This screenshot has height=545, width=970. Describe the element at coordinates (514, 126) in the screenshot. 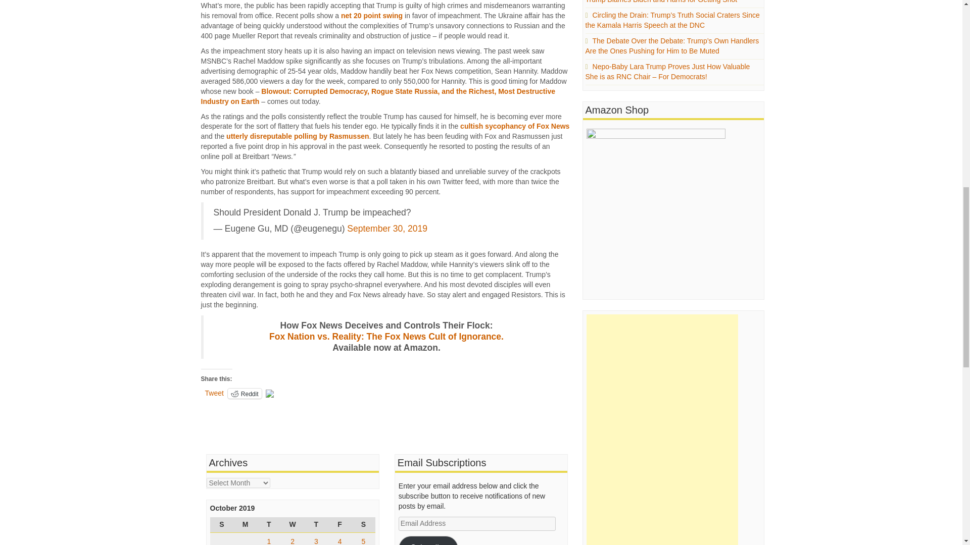

I see `cultish sycophancy of Fox News` at that location.